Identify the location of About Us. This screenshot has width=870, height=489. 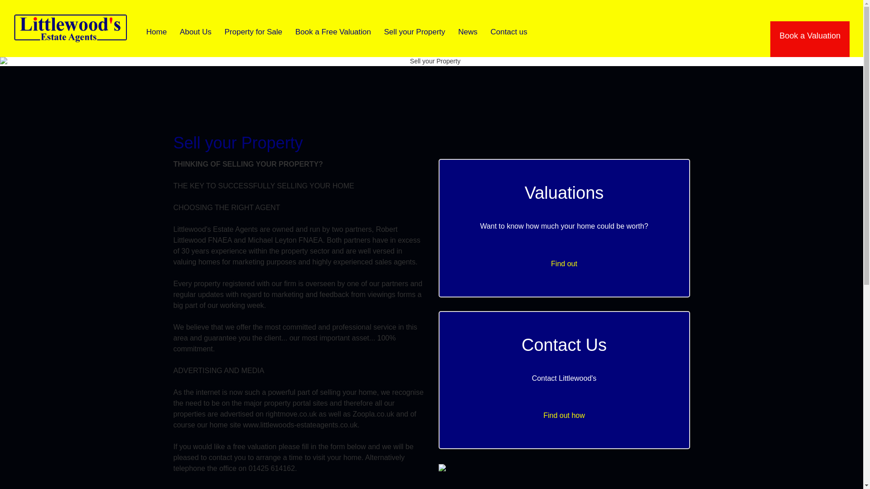
(469, 32).